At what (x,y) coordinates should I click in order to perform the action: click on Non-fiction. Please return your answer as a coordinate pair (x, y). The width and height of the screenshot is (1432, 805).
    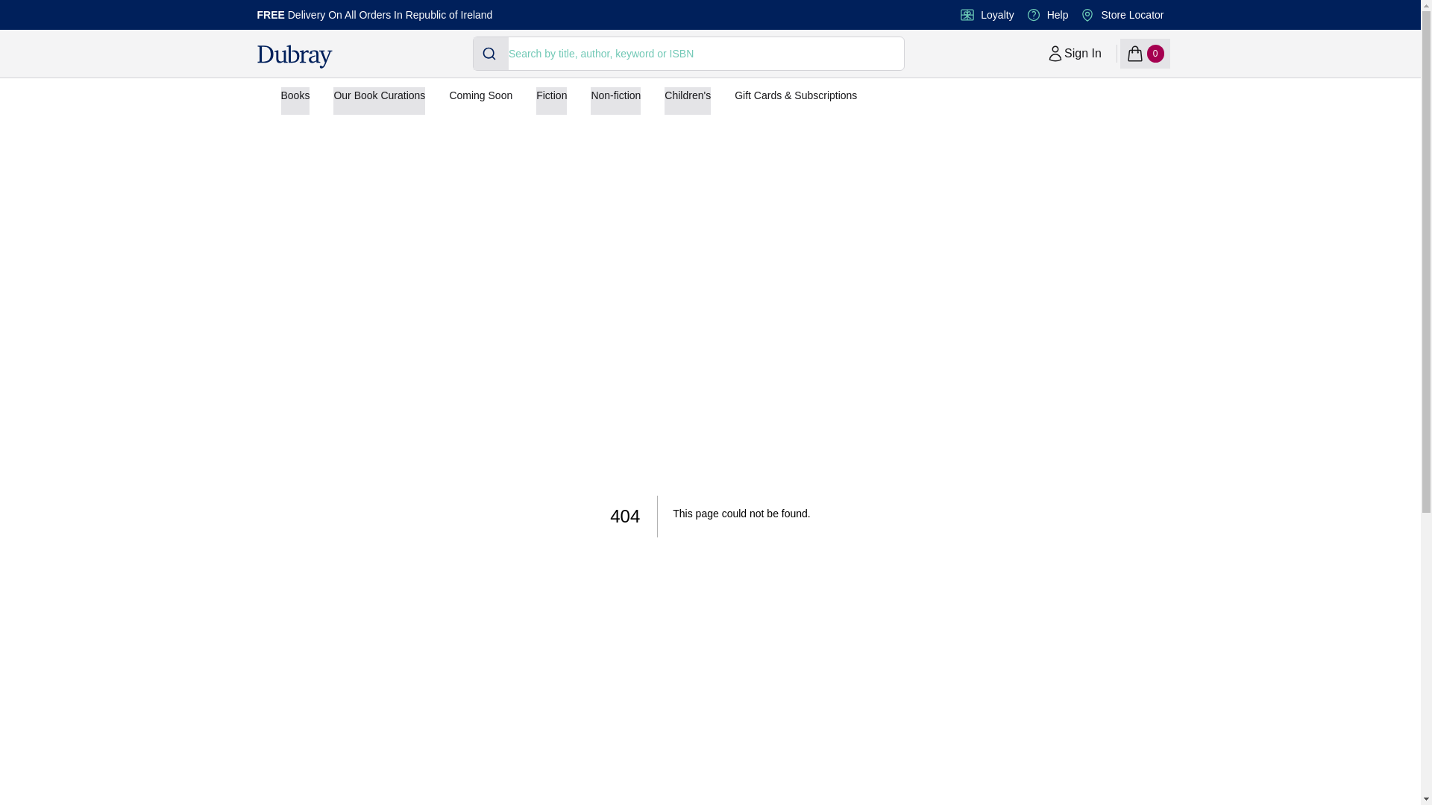
    Looking at the image, I should click on (615, 101).